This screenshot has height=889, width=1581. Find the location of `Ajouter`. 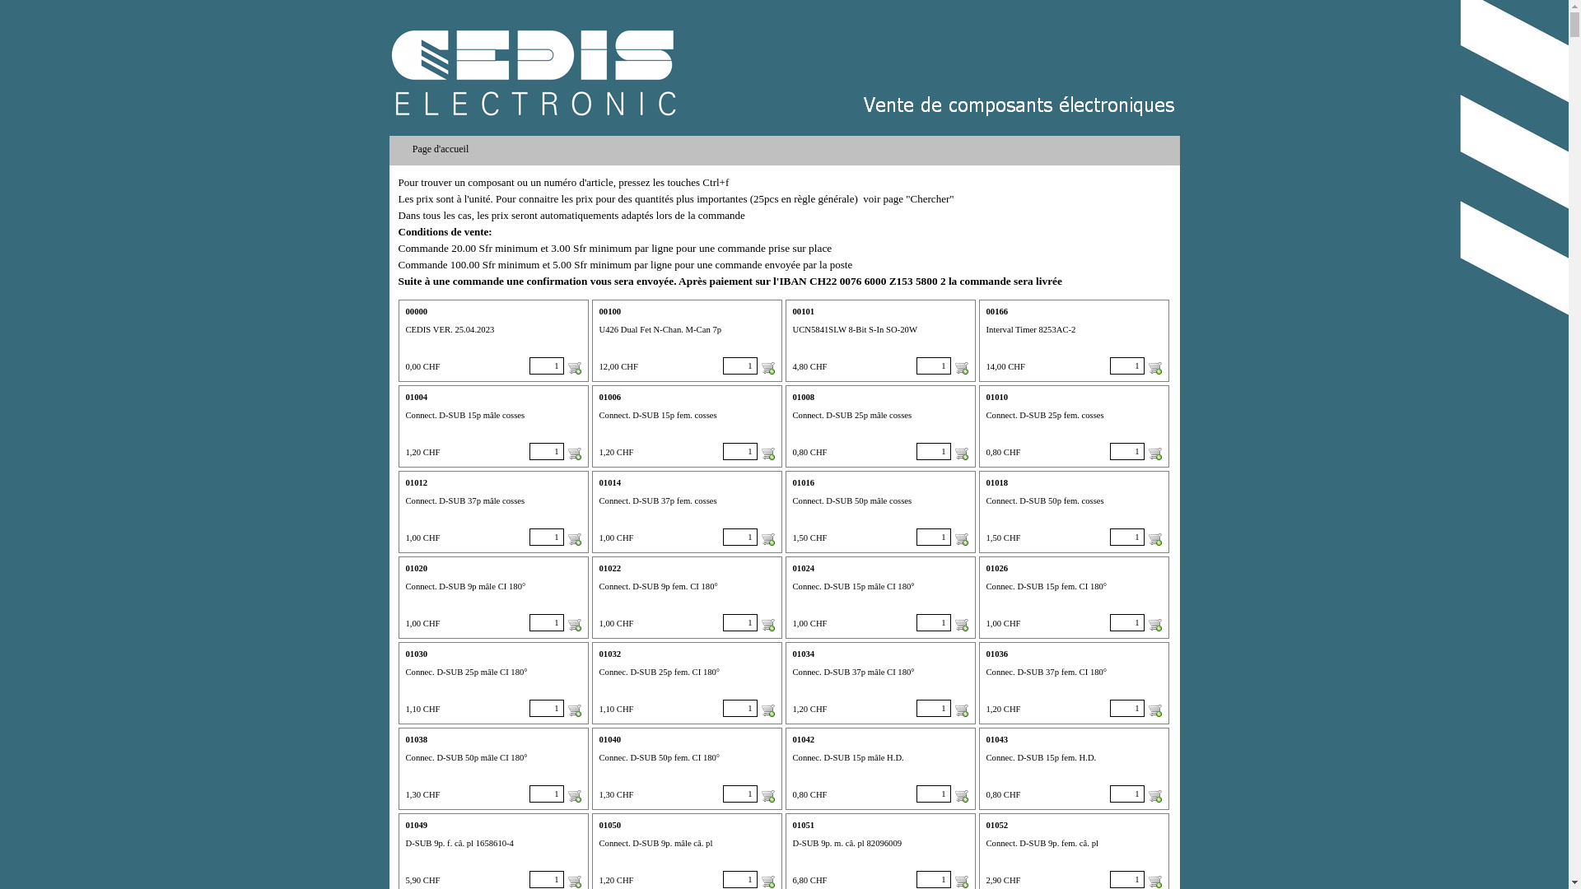

Ajouter is located at coordinates (962, 368).